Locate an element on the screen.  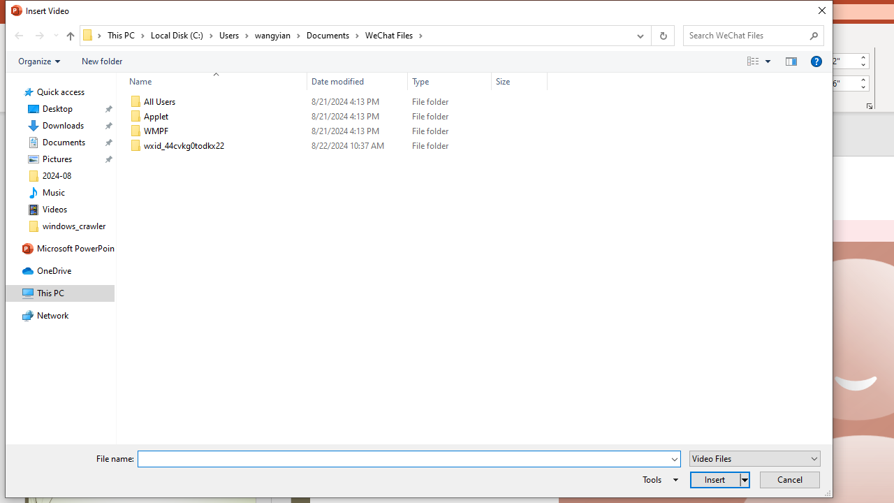
Navigation buttons is located at coordinates (35, 36).